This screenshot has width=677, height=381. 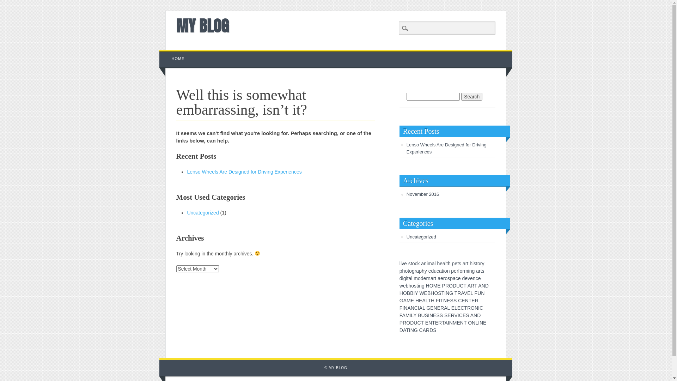 What do you see at coordinates (469, 278) in the screenshot?
I see `v` at bounding box center [469, 278].